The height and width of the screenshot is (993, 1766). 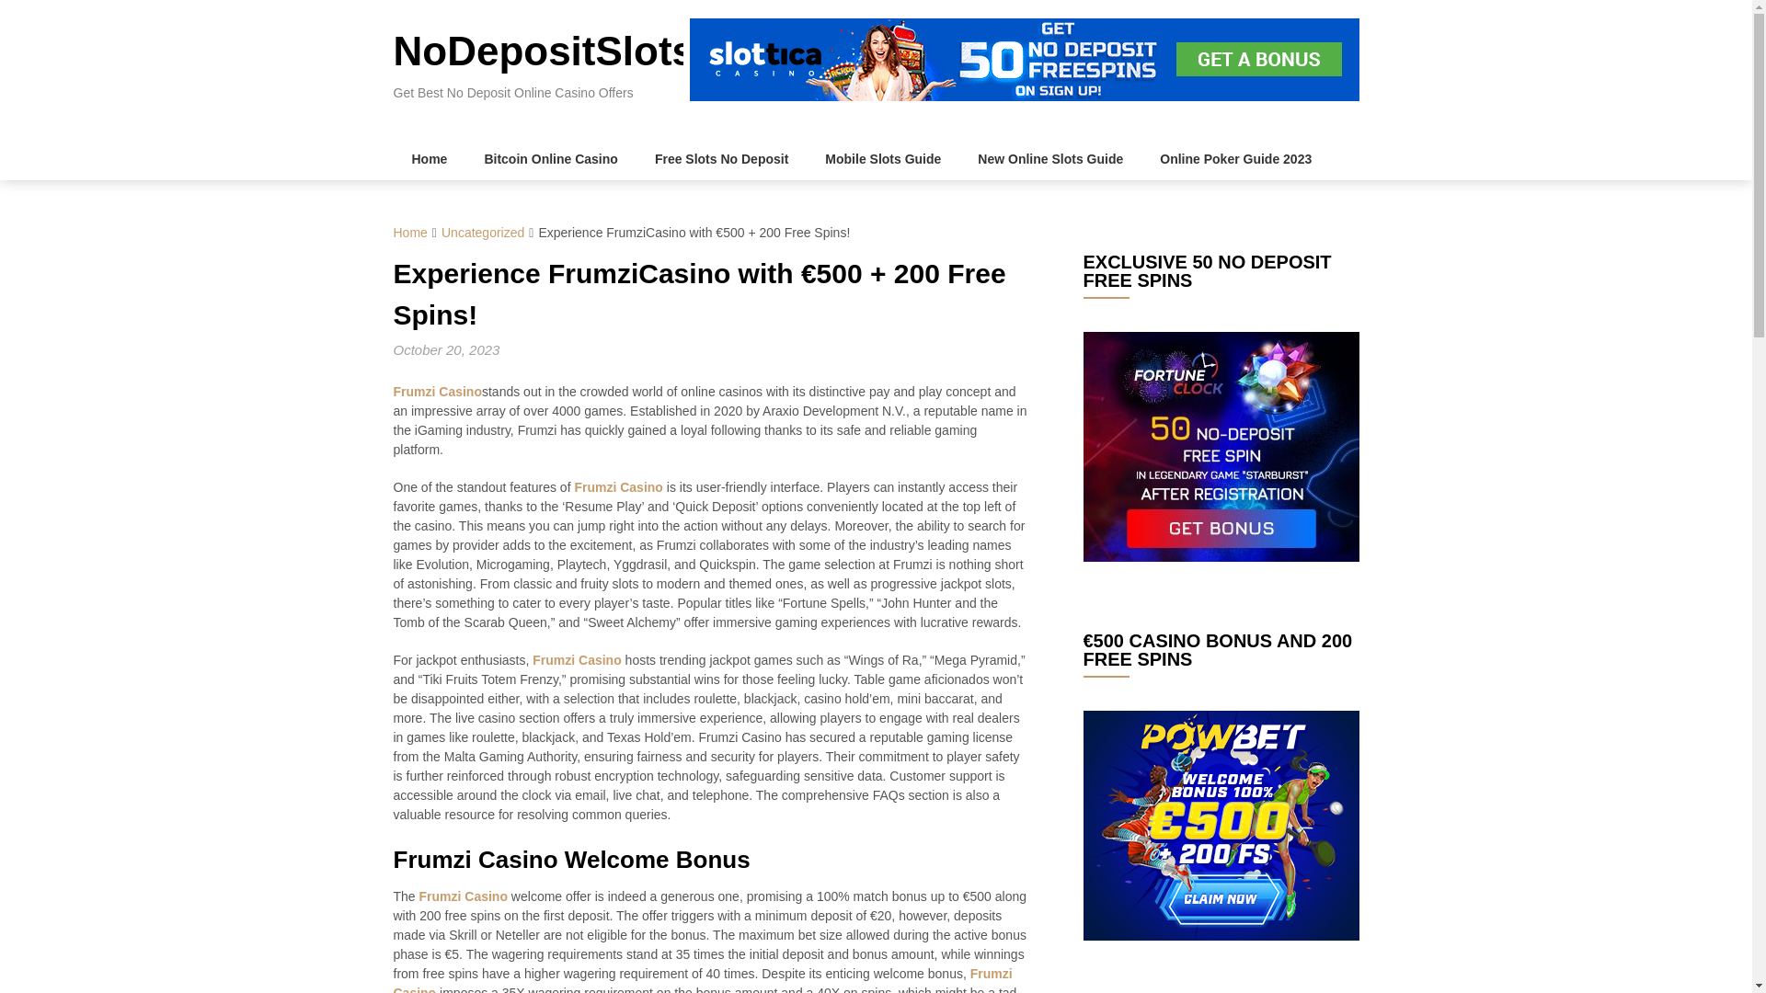 What do you see at coordinates (438, 392) in the screenshot?
I see `Frumzi Casino` at bounding box center [438, 392].